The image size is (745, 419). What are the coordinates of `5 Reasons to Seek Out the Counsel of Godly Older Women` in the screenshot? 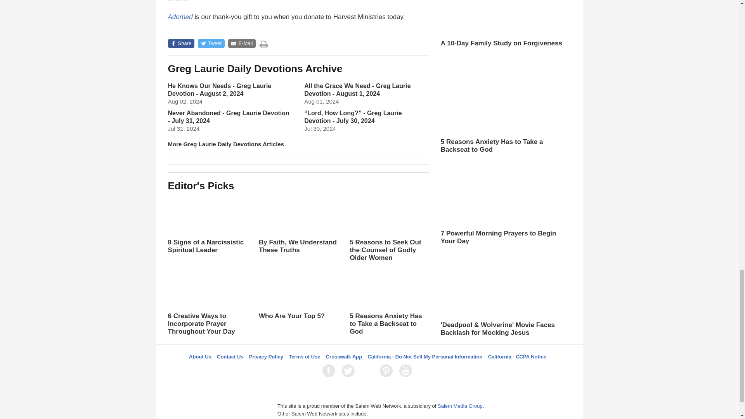 It's located at (389, 229).